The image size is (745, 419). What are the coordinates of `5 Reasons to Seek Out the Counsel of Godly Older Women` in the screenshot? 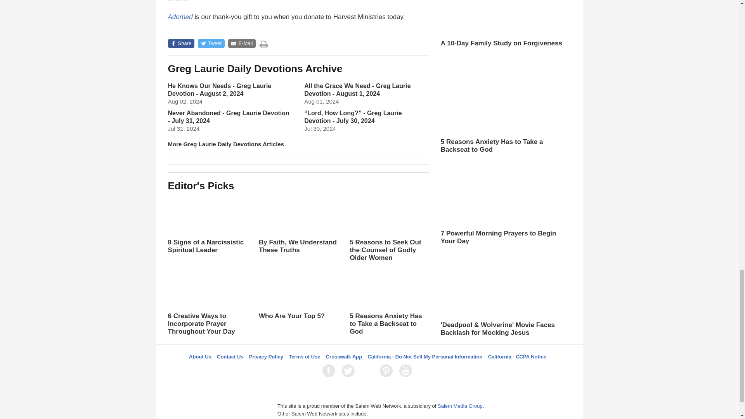 It's located at (389, 229).